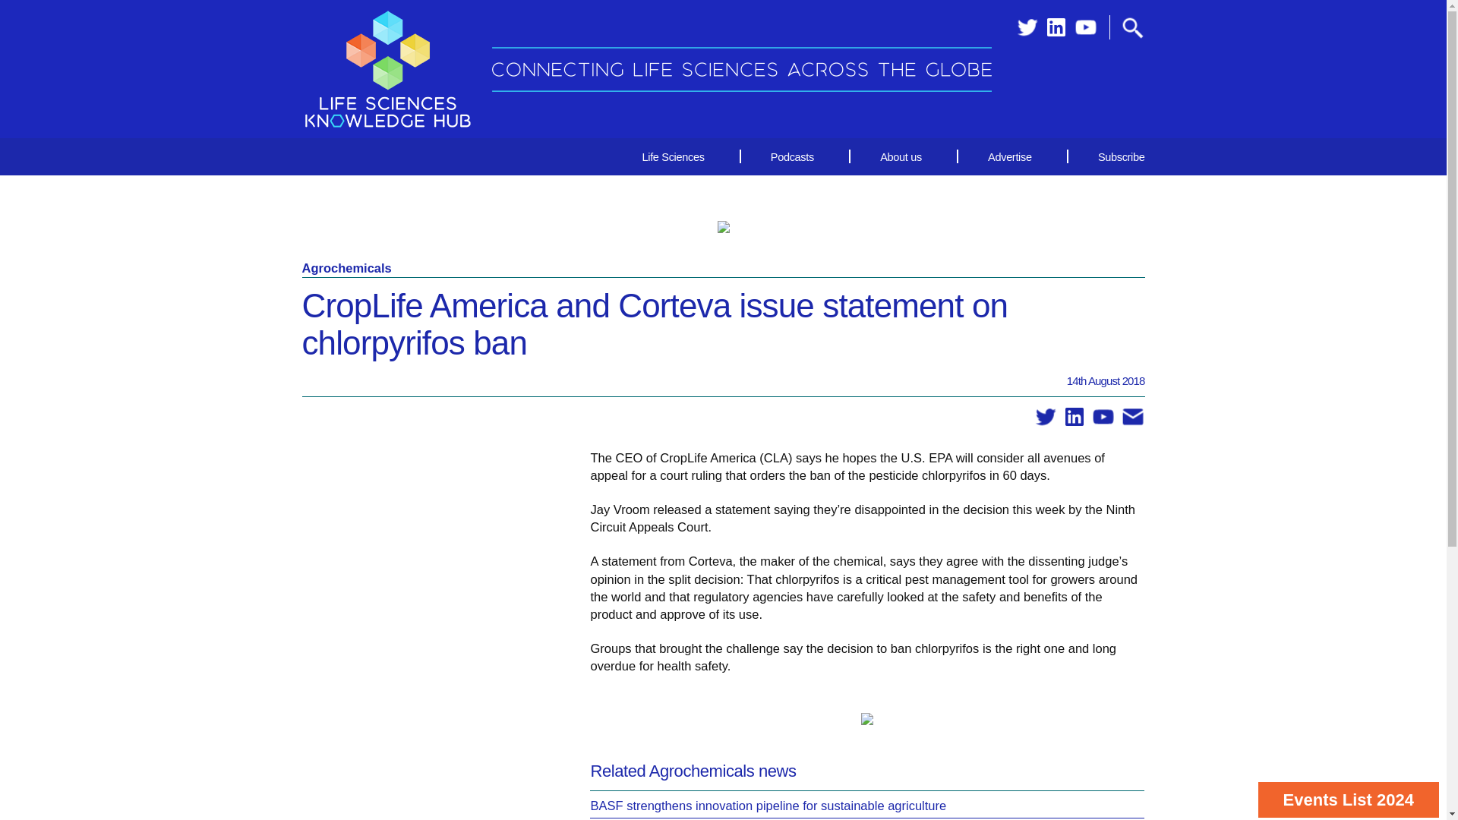 The width and height of the screenshot is (1458, 820). What do you see at coordinates (1027, 27) in the screenshot?
I see `twitter` at bounding box center [1027, 27].